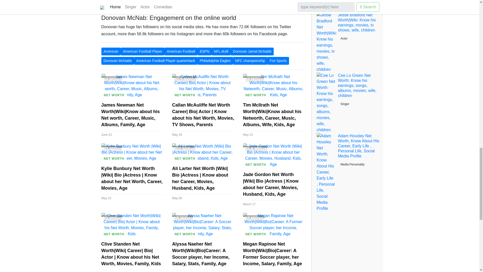 The height and width of the screenshot is (272, 483). I want to click on ESPN, so click(204, 51).